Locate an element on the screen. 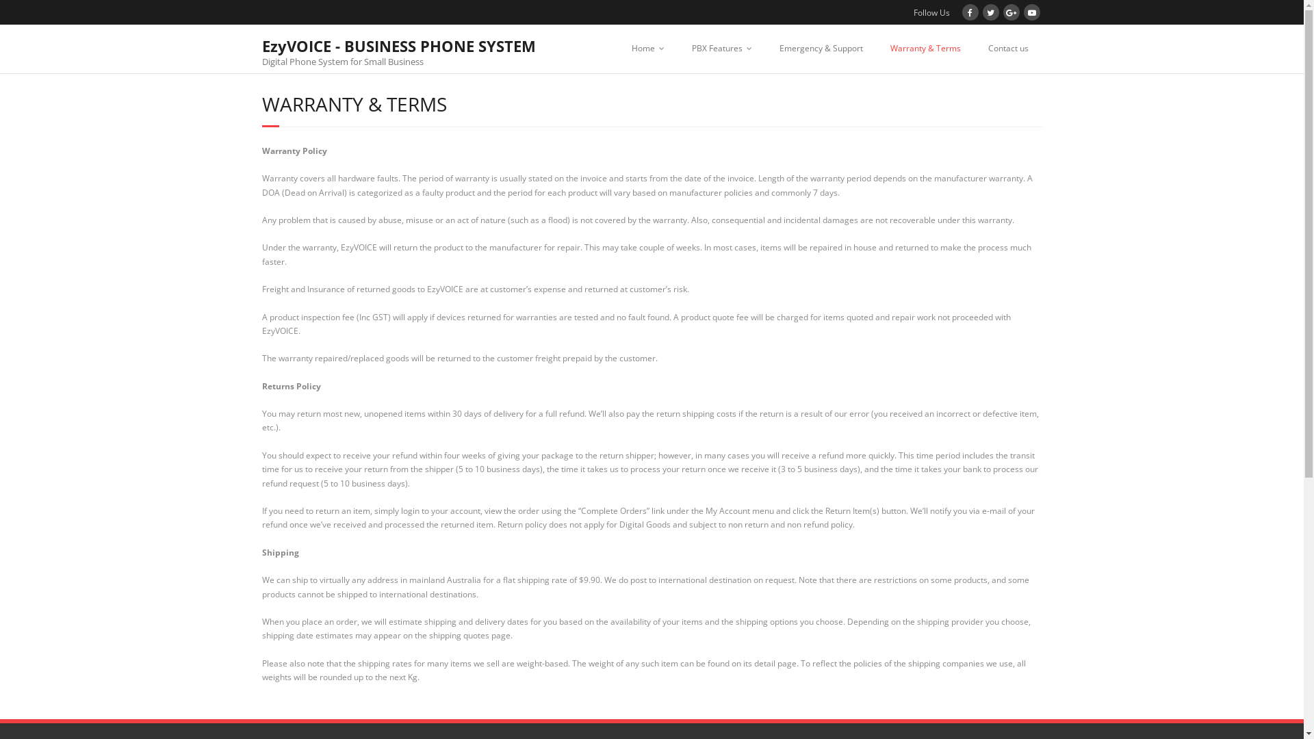  Home is located at coordinates (647, 49).